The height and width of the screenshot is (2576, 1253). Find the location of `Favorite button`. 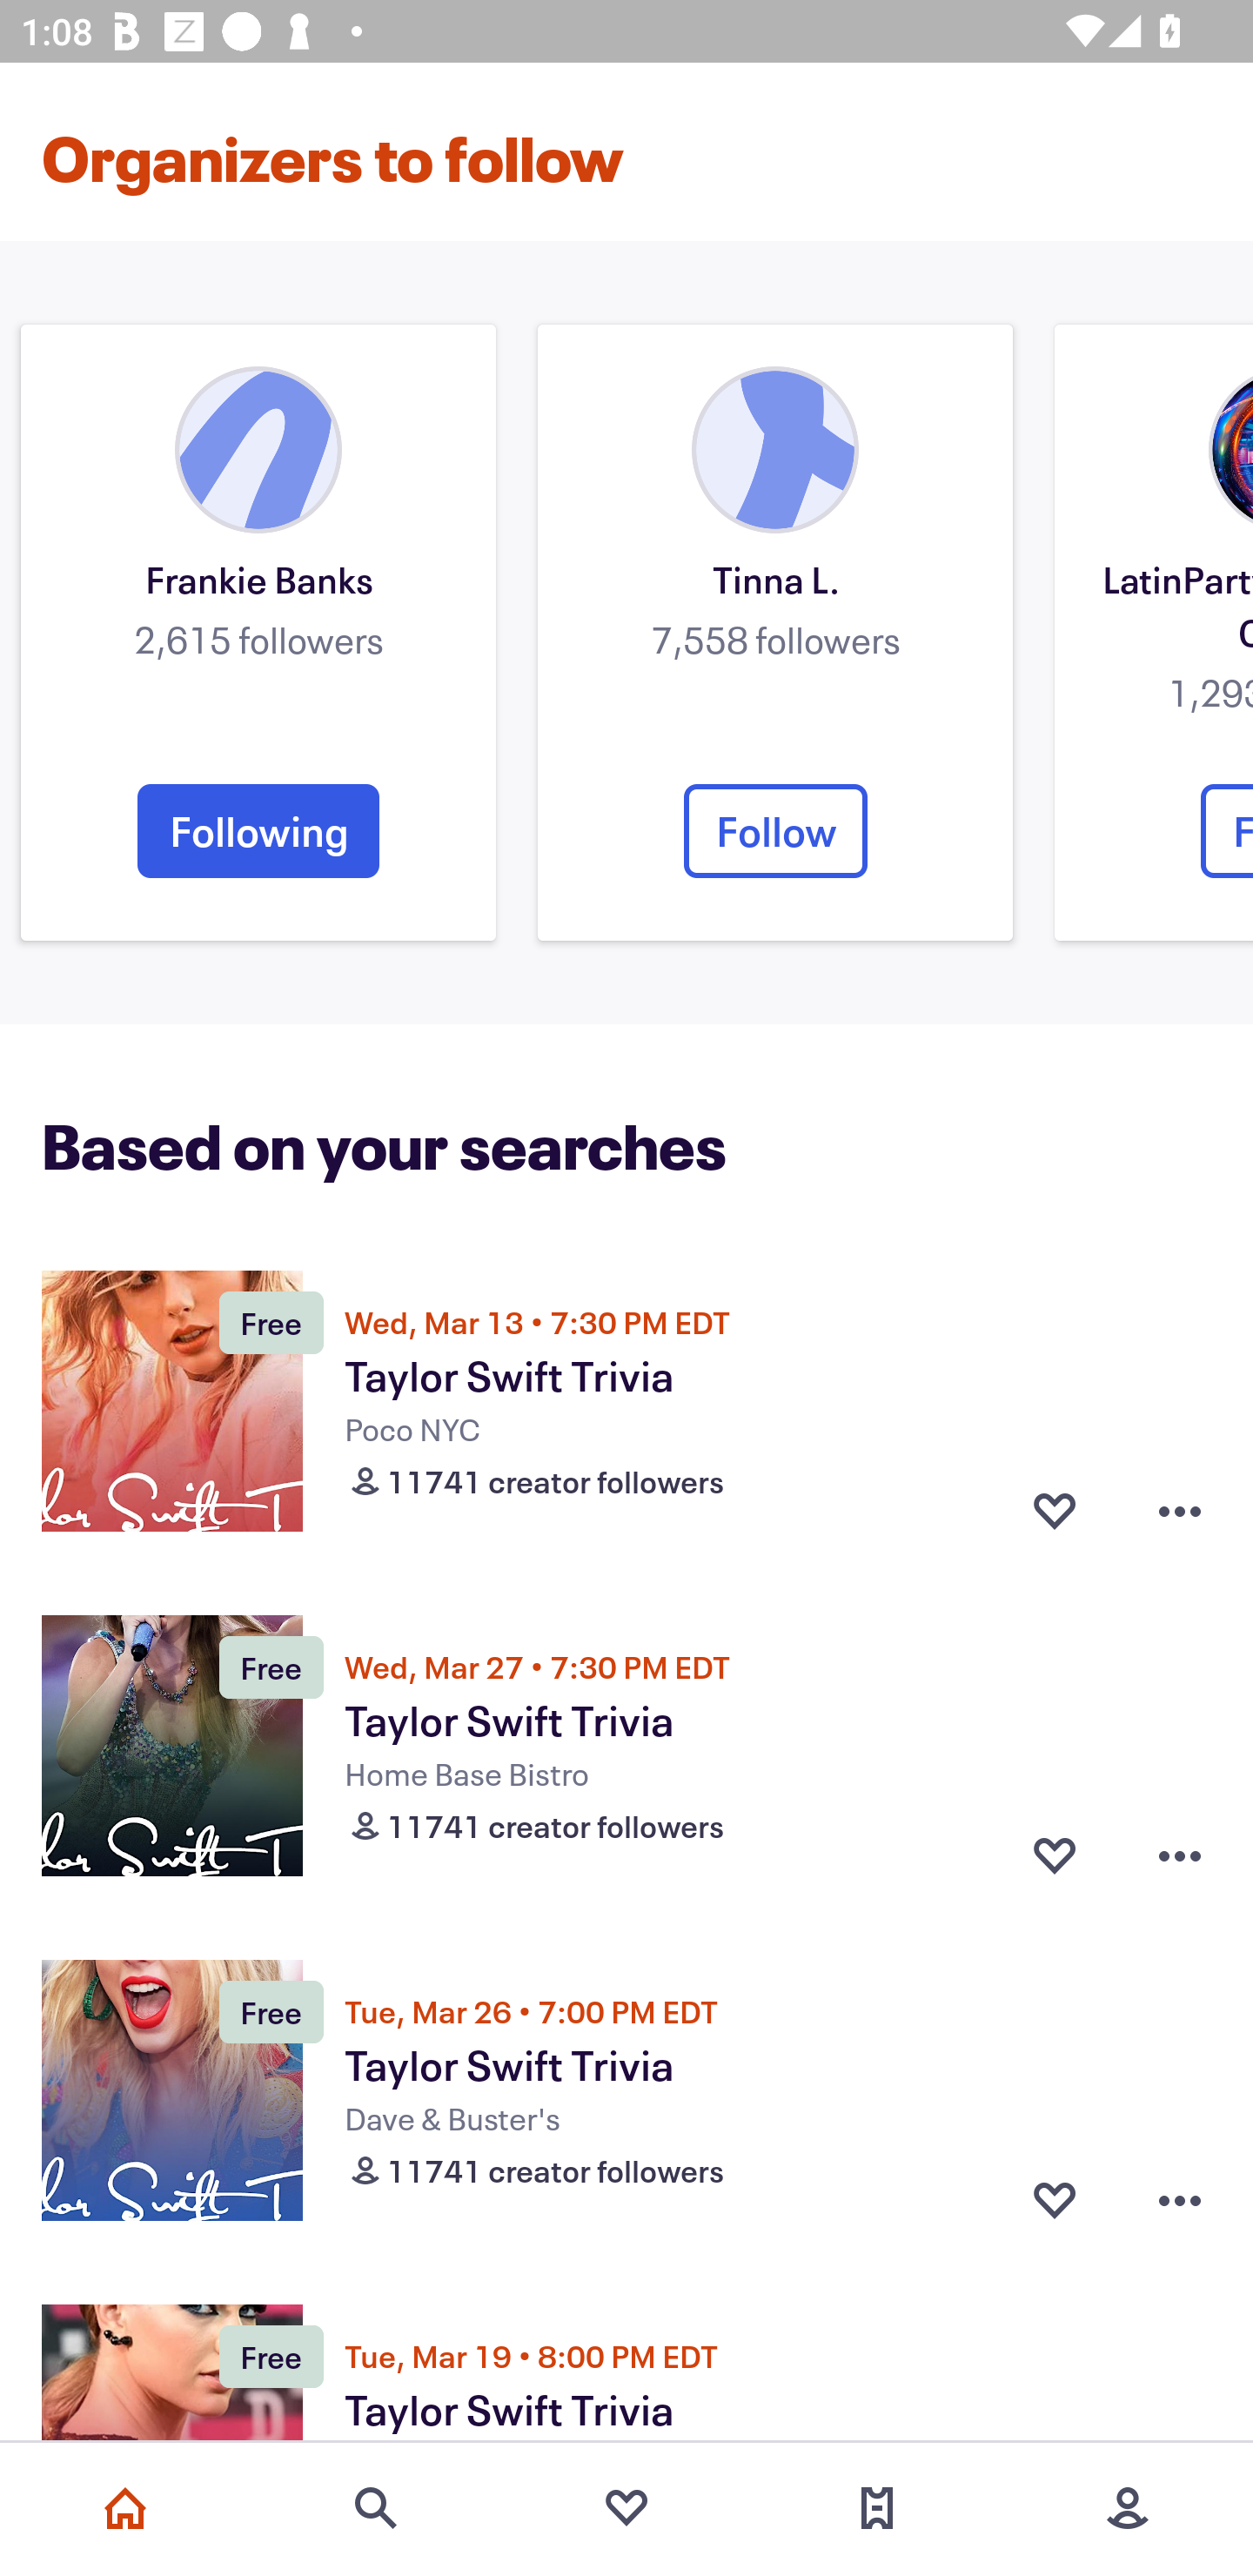

Favorite button is located at coordinates (1055, 1855).